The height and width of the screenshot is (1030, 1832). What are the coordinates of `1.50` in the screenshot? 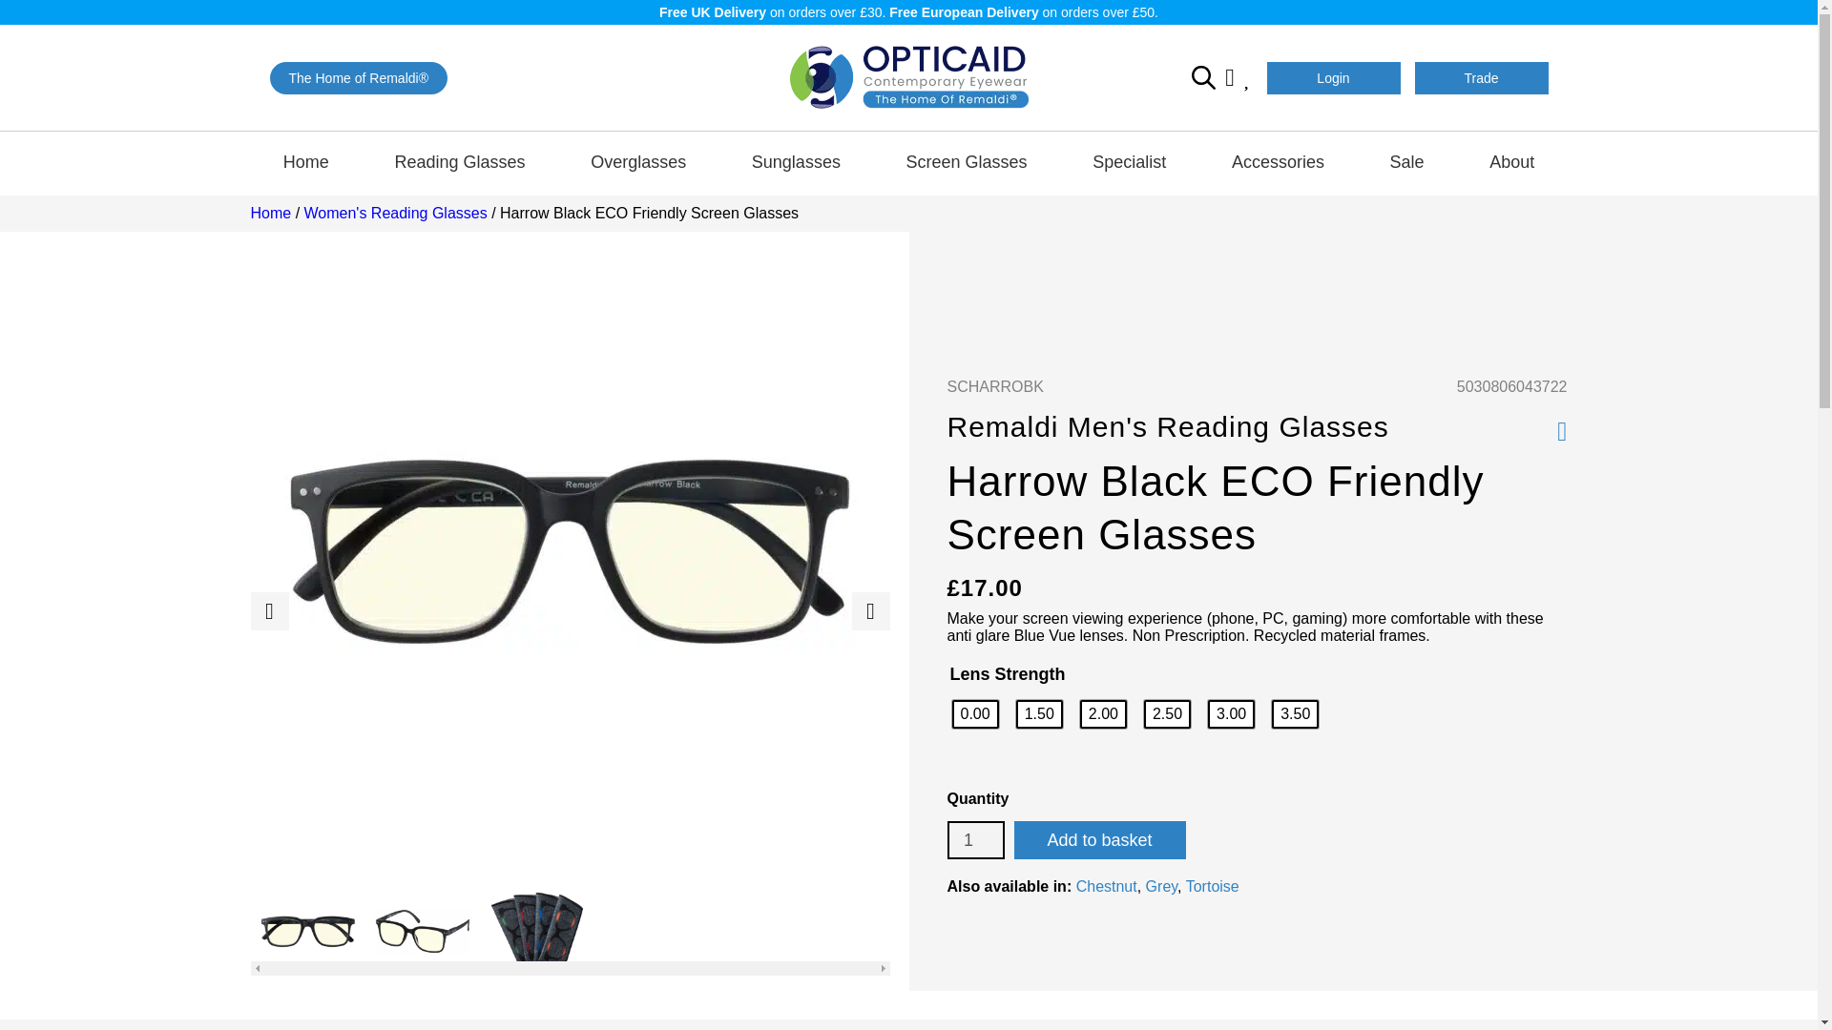 It's located at (1039, 713).